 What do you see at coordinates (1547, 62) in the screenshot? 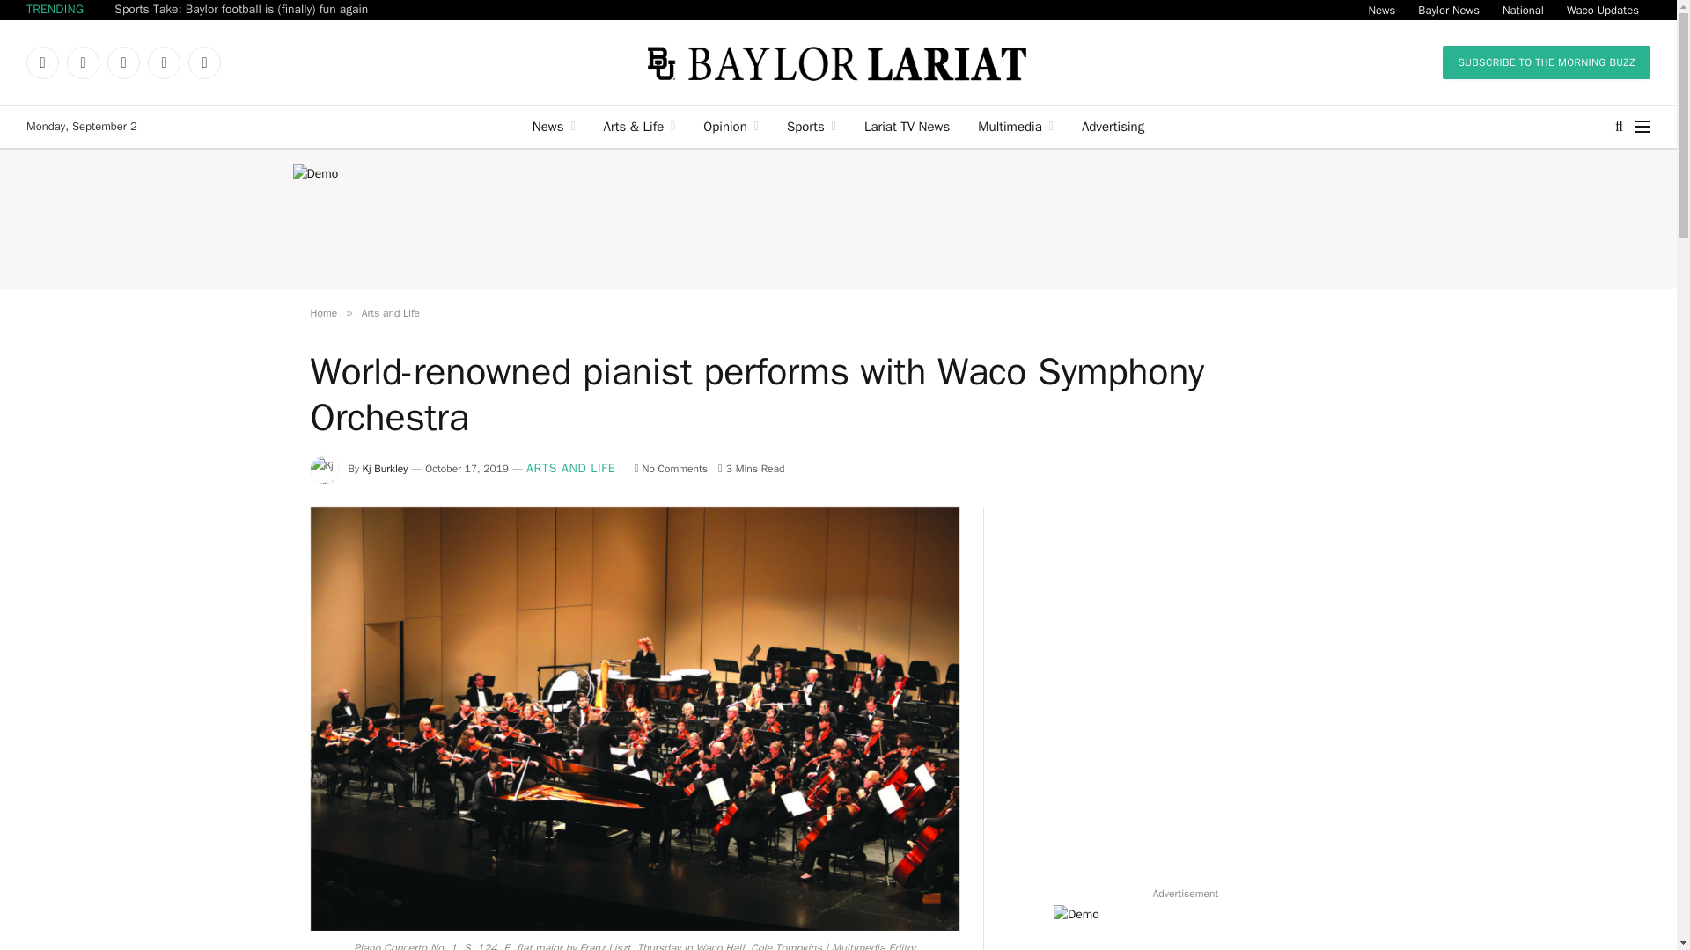
I see `SUBSCRIBE TO THE MORNING BUZZ` at bounding box center [1547, 62].